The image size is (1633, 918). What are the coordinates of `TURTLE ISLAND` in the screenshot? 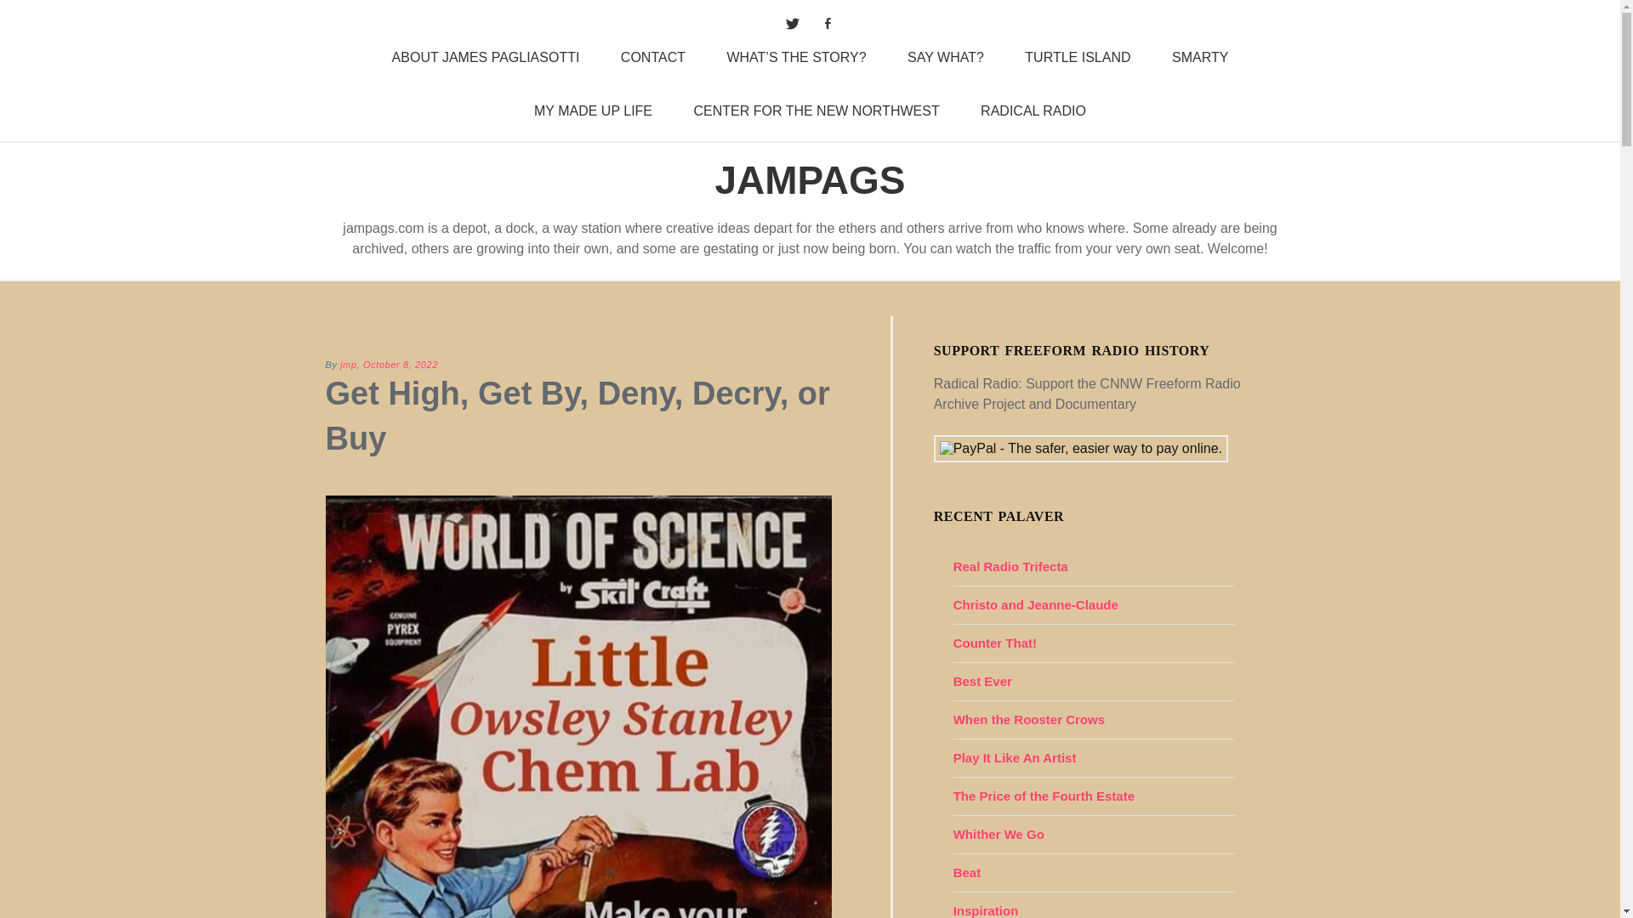 It's located at (1077, 58).